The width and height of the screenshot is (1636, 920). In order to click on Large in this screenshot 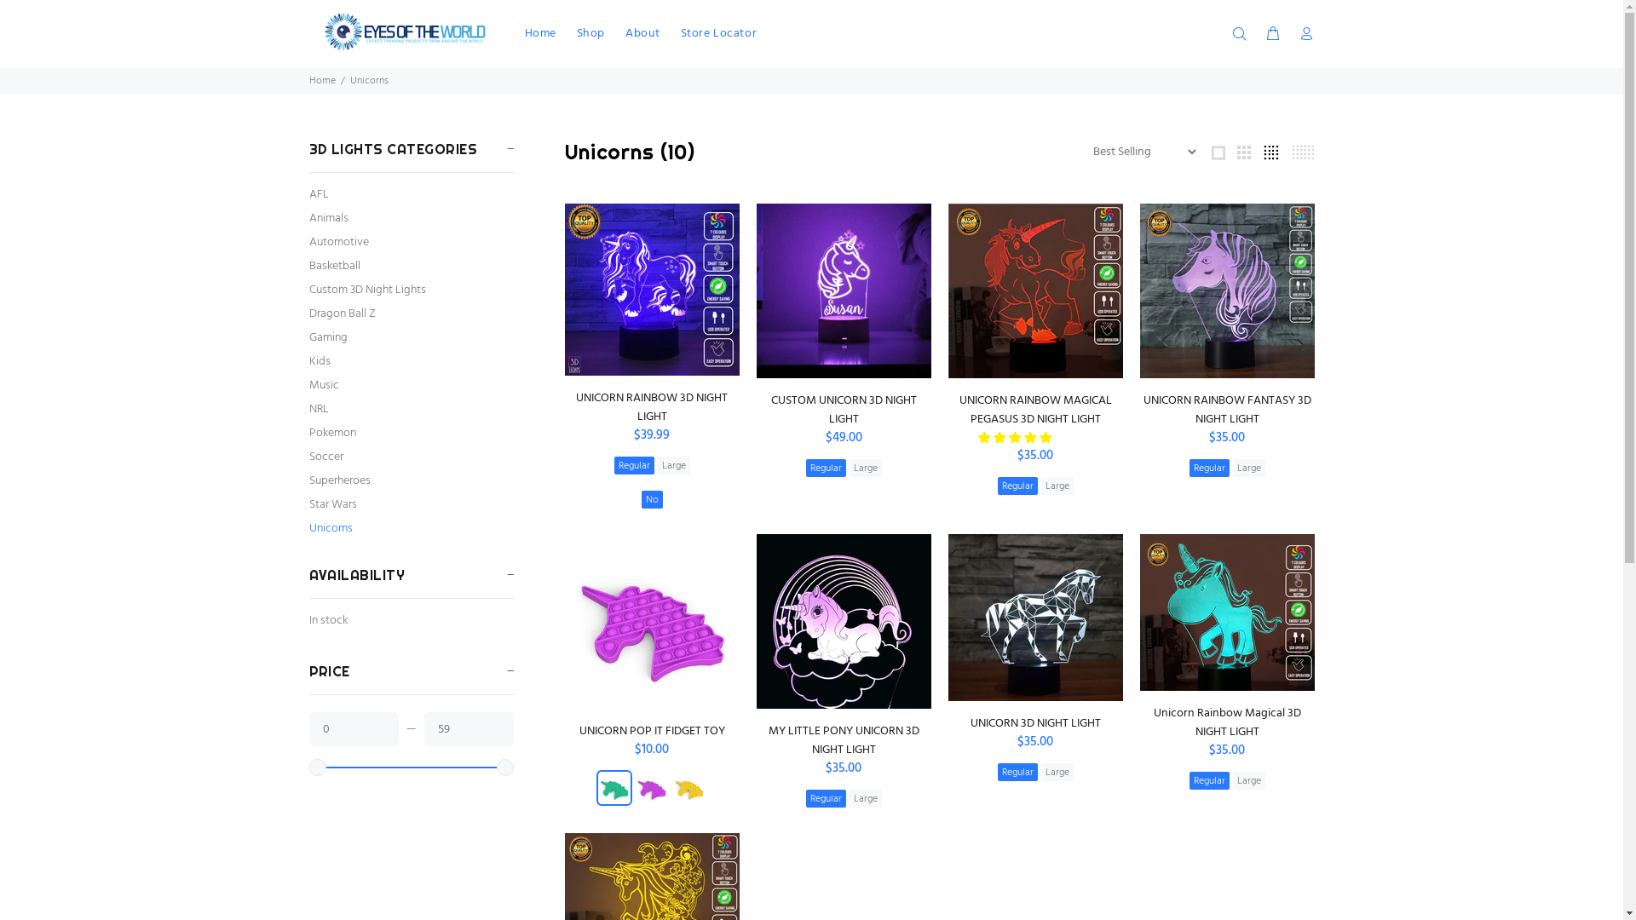, I will do `click(1248, 469)`.